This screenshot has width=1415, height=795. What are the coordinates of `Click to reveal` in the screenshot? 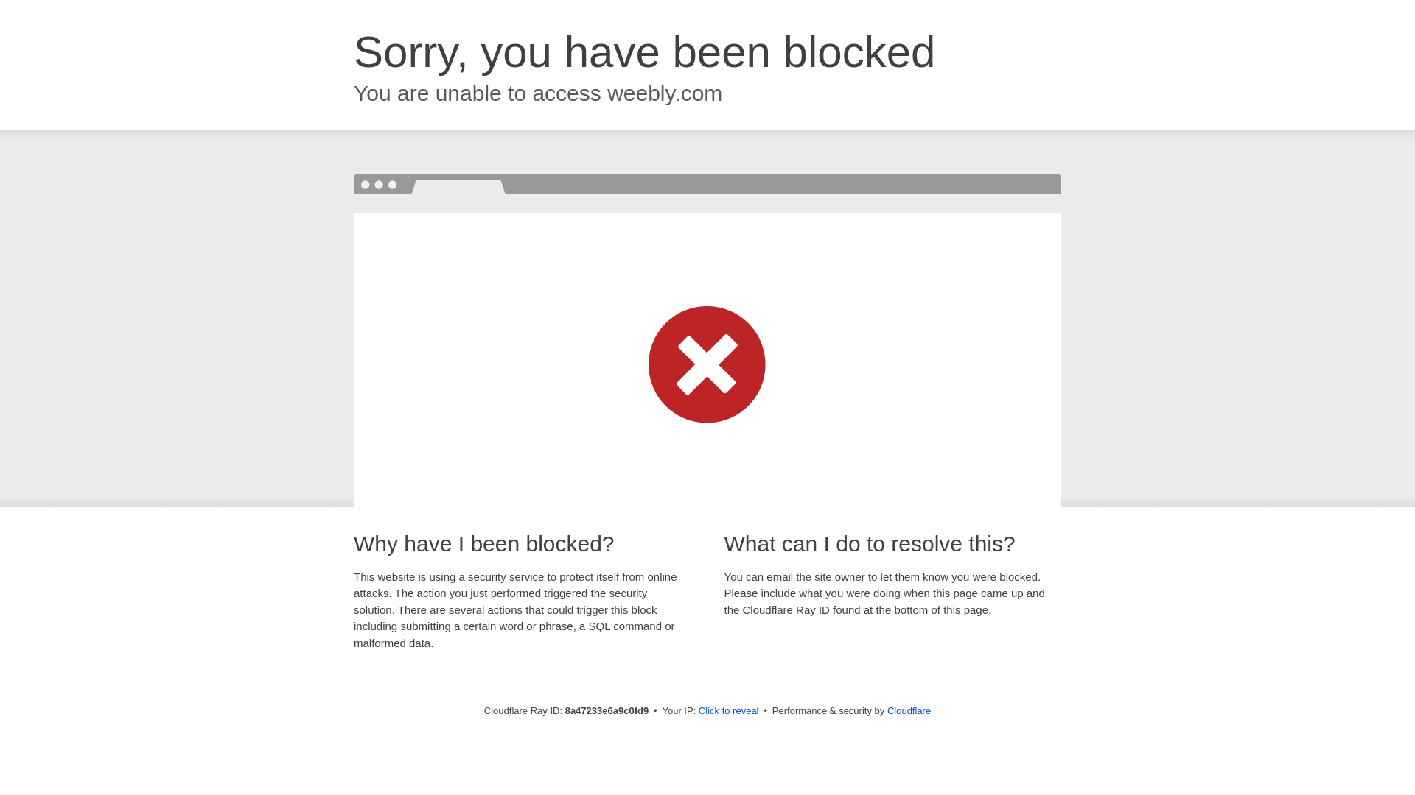 It's located at (728, 711).